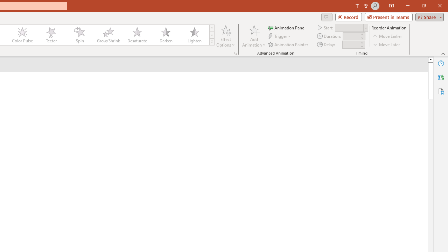 This screenshot has width=448, height=252. I want to click on Accessibility, so click(441, 91).